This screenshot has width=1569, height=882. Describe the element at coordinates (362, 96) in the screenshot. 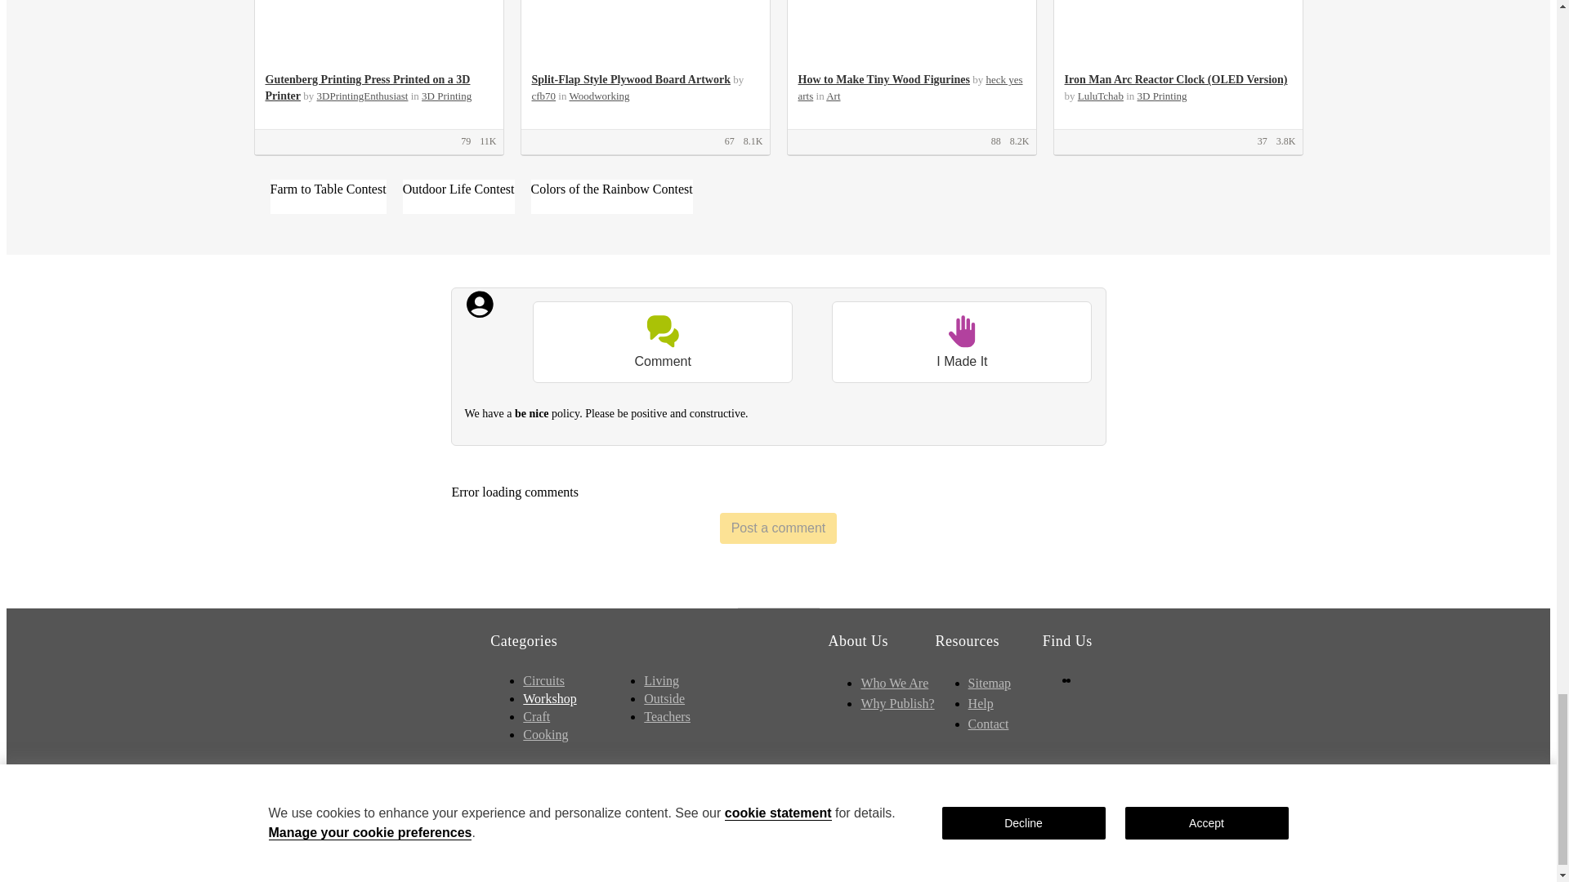

I see `3DPrintingEnthusiast` at that location.